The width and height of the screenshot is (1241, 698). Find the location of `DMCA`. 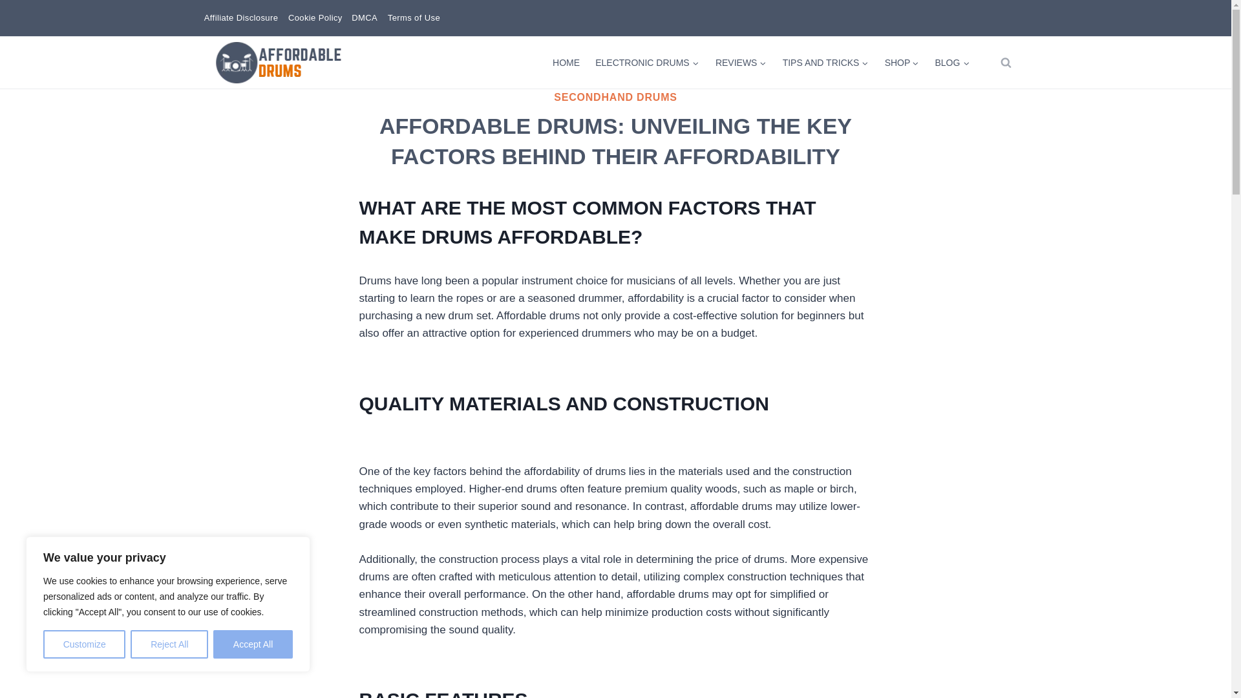

DMCA is located at coordinates (365, 18).